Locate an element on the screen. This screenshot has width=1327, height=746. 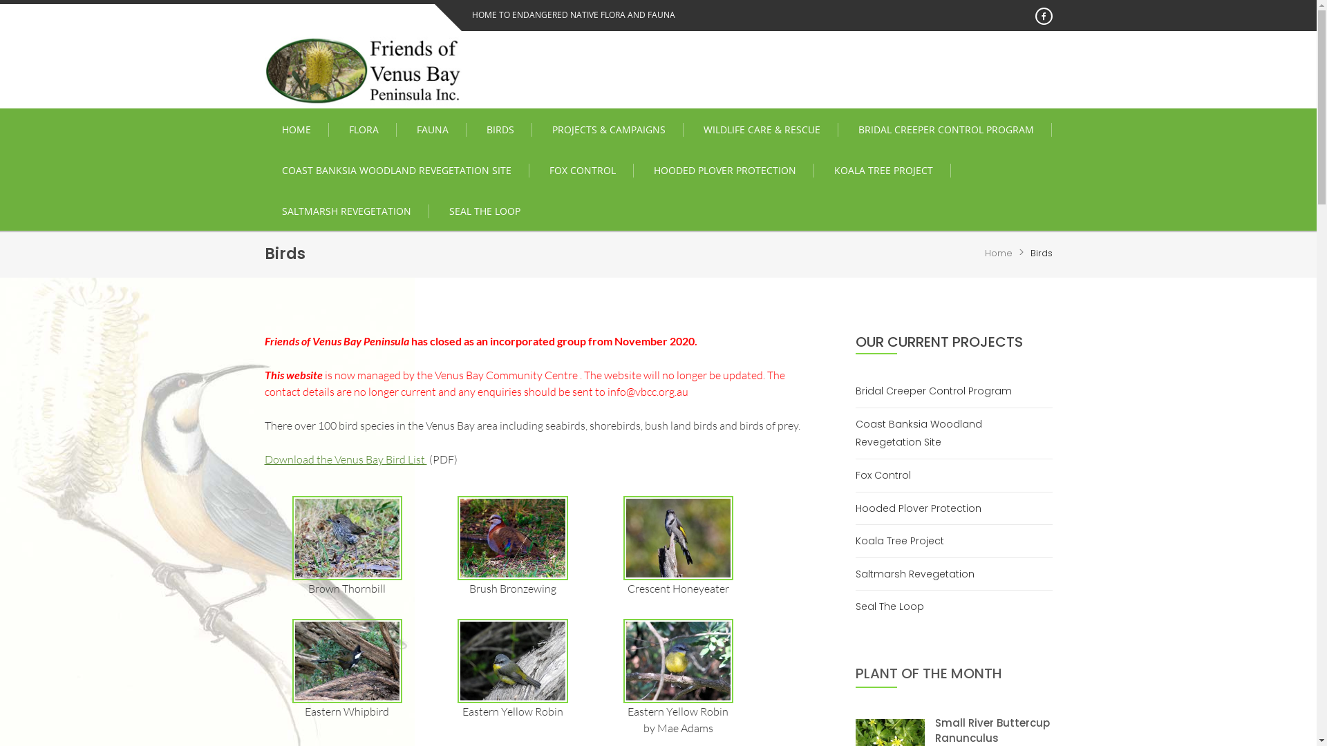
FOX CONTROL is located at coordinates (583, 171).